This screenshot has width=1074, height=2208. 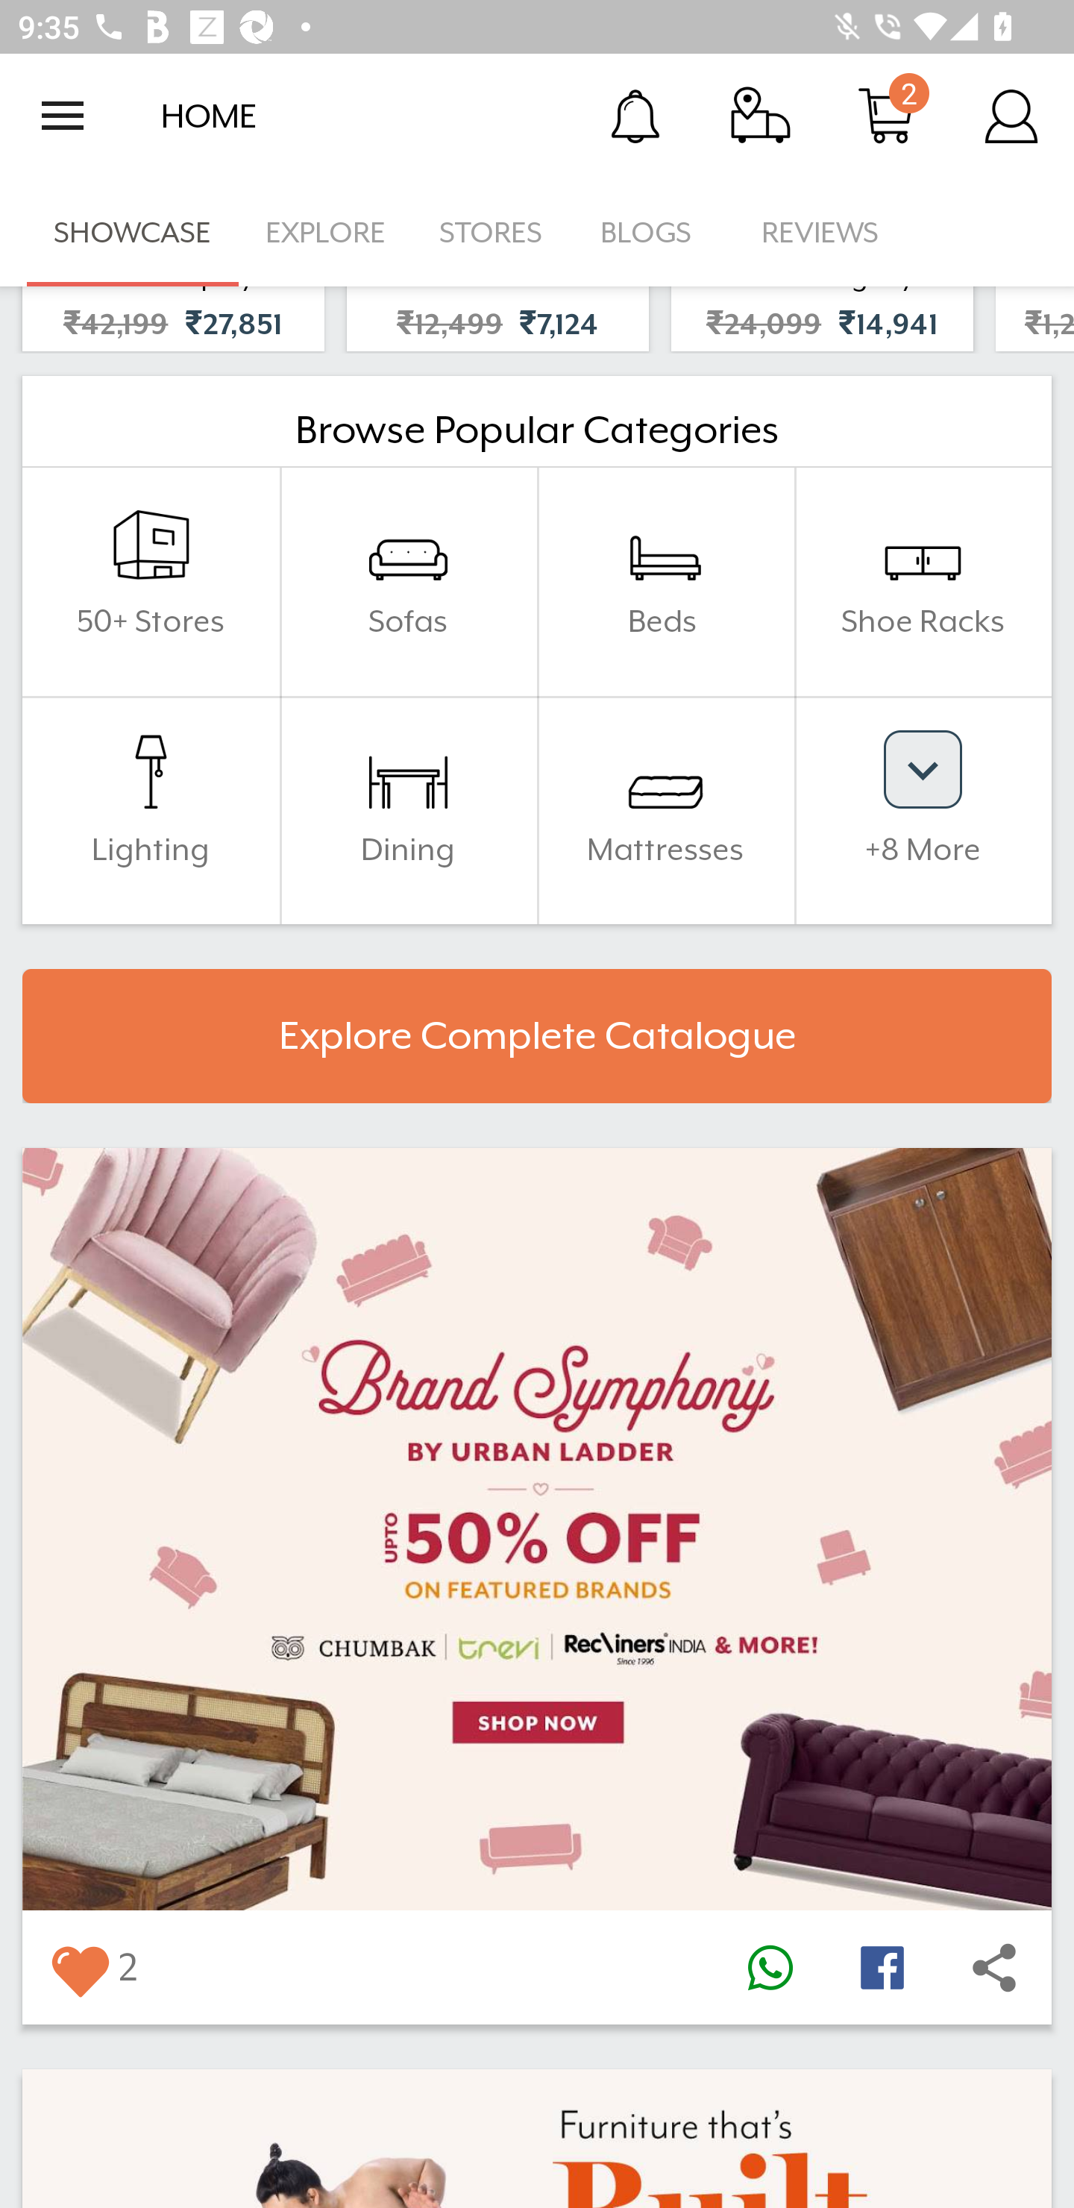 What do you see at coordinates (63, 116) in the screenshot?
I see `Open navigation drawer` at bounding box center [63, 116].